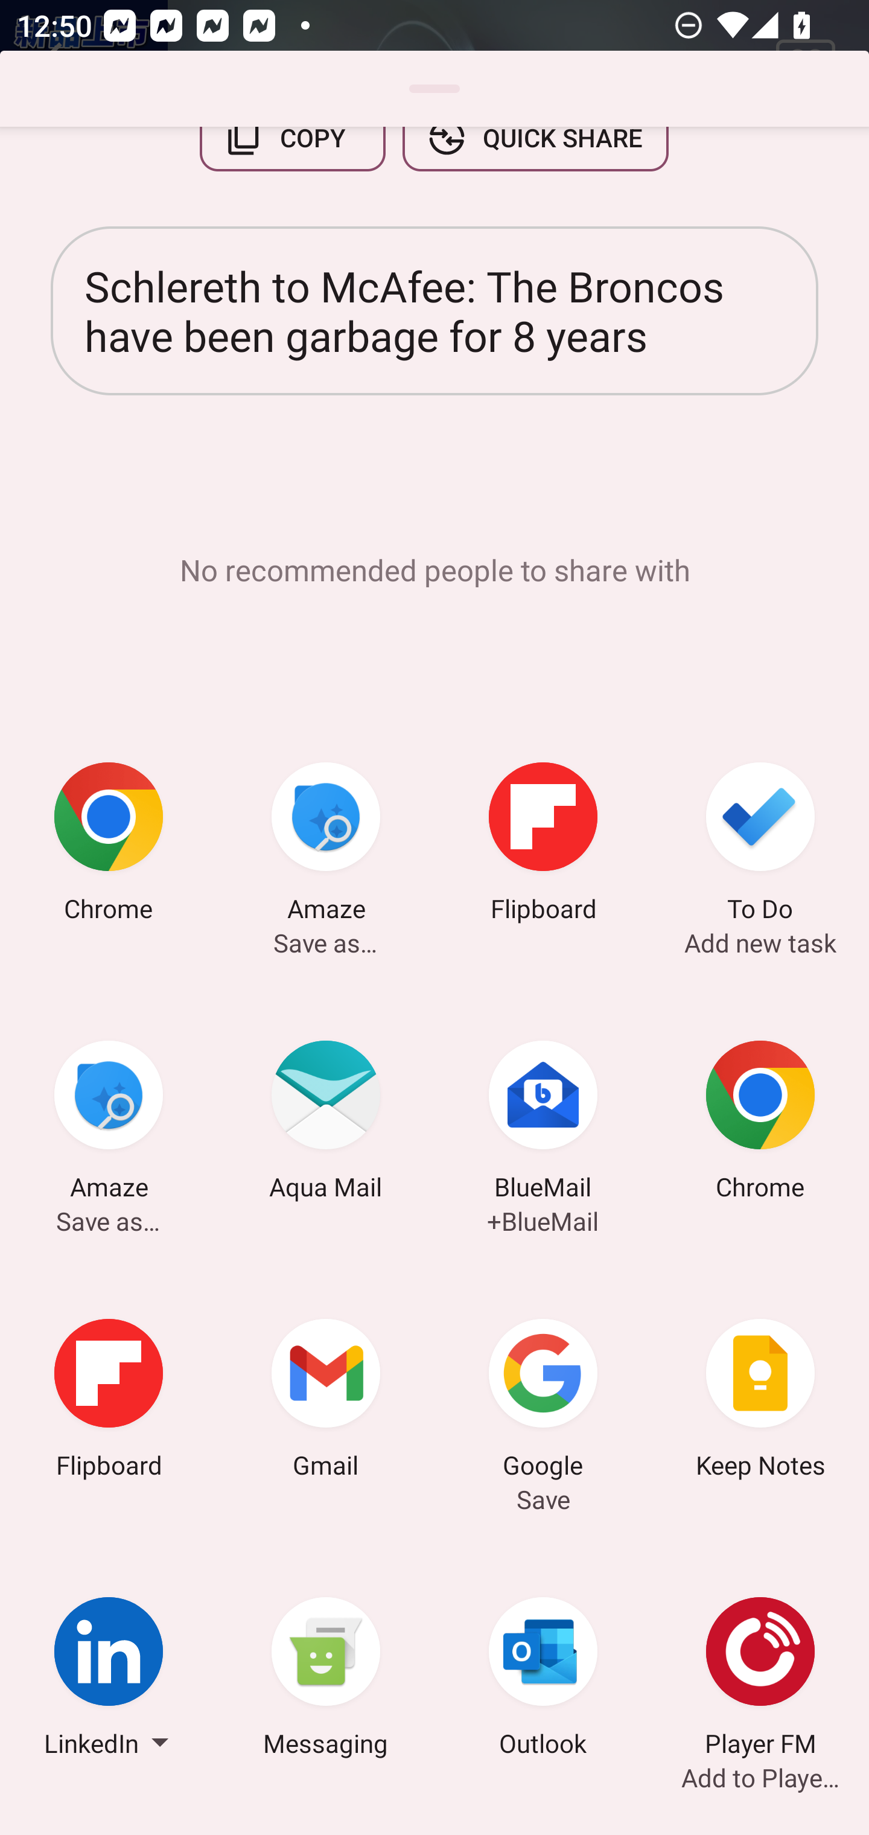  What do you see at coordinates (543, 846) in the screenshot?
I see `Flipboard` at bounding box center [543, 846].